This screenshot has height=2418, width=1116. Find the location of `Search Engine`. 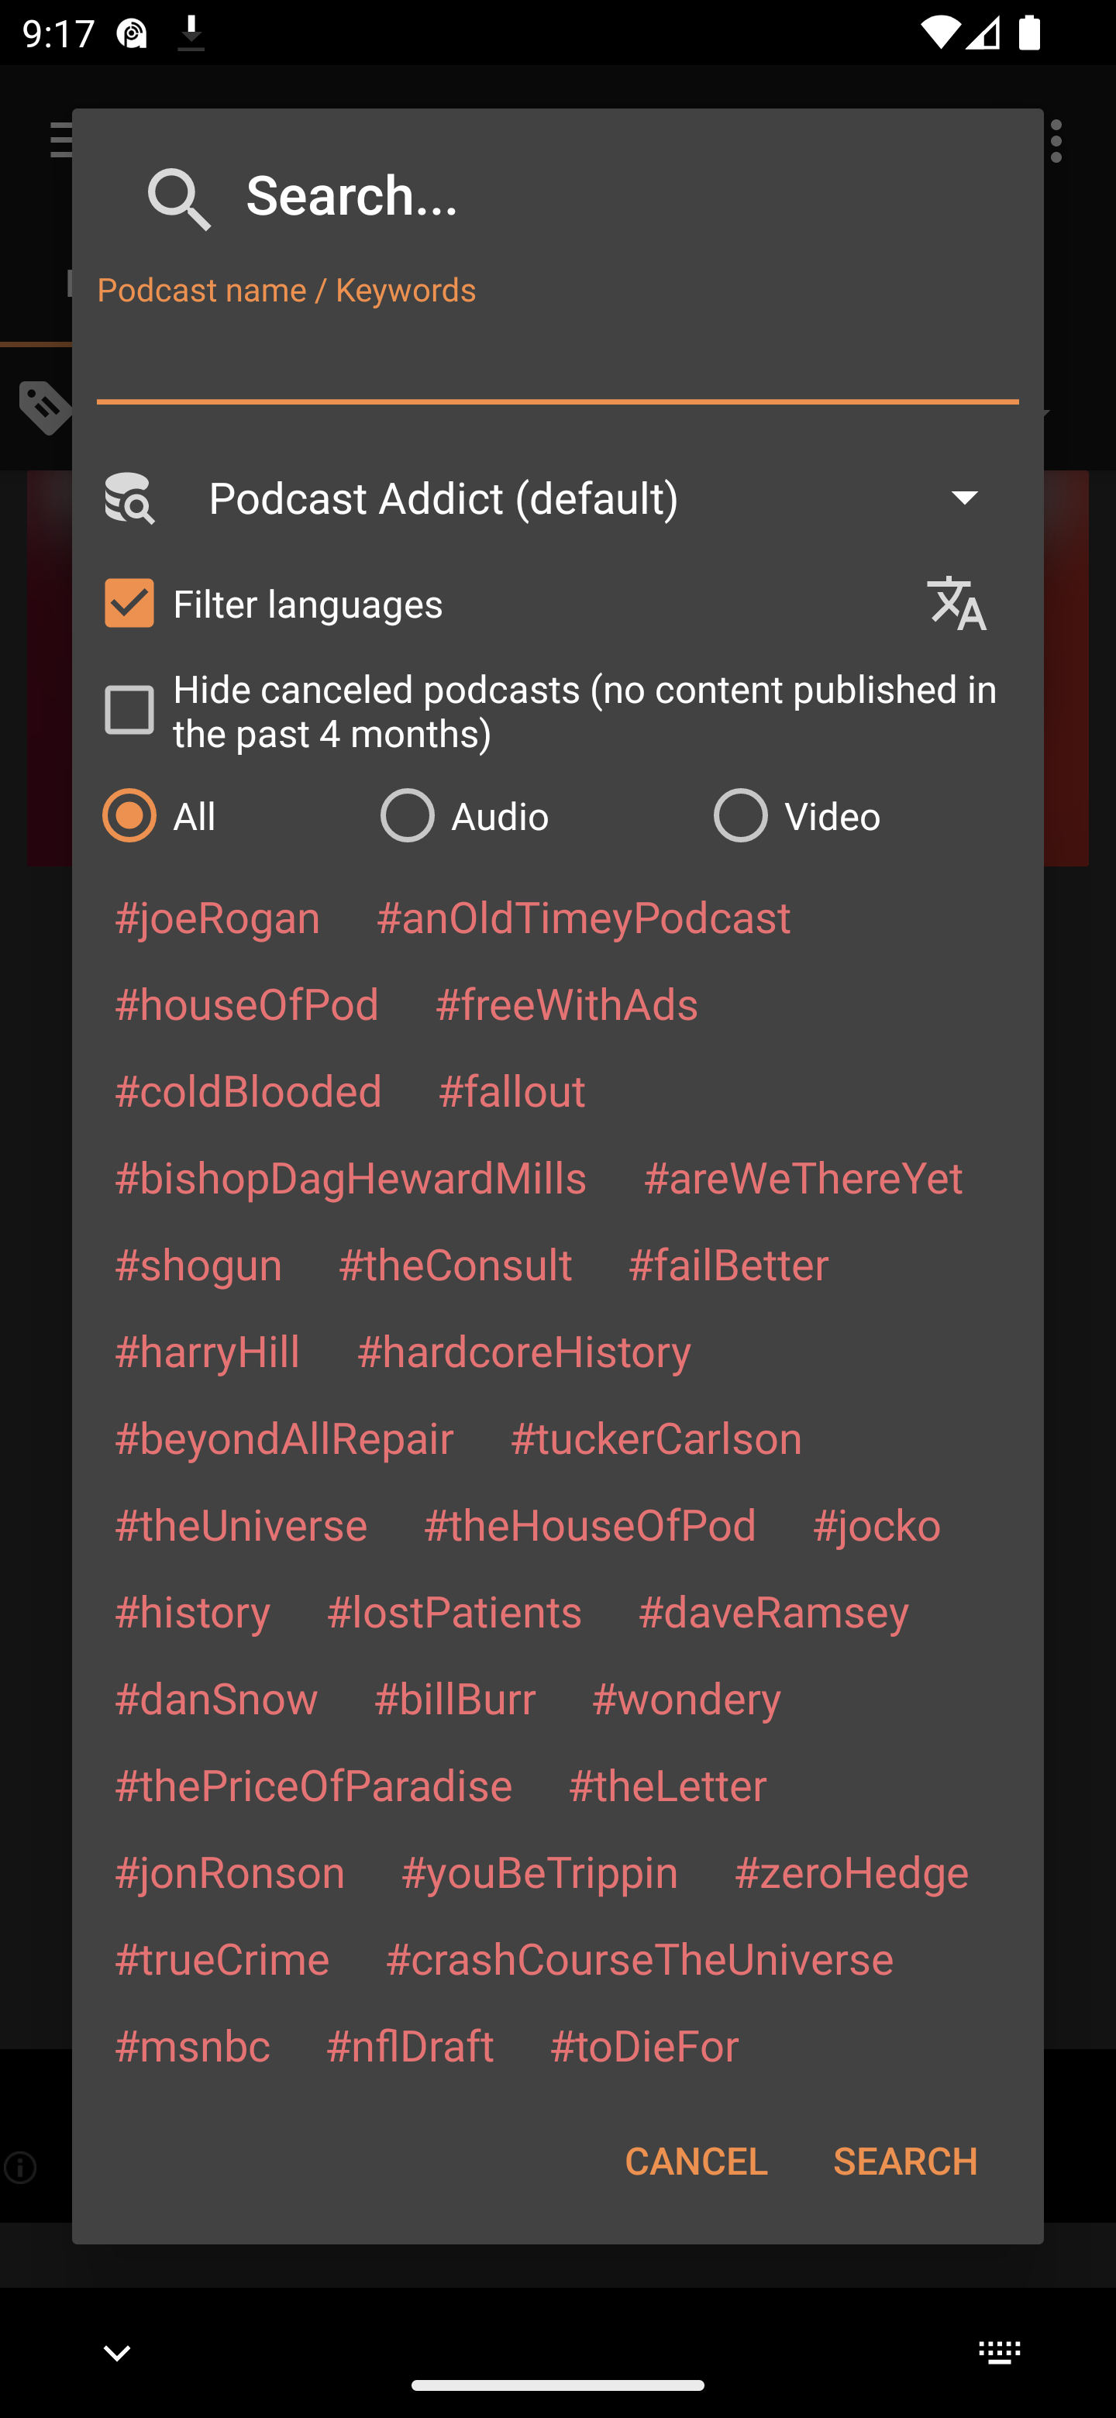

Search Engine is located at coordinates (127, 497).